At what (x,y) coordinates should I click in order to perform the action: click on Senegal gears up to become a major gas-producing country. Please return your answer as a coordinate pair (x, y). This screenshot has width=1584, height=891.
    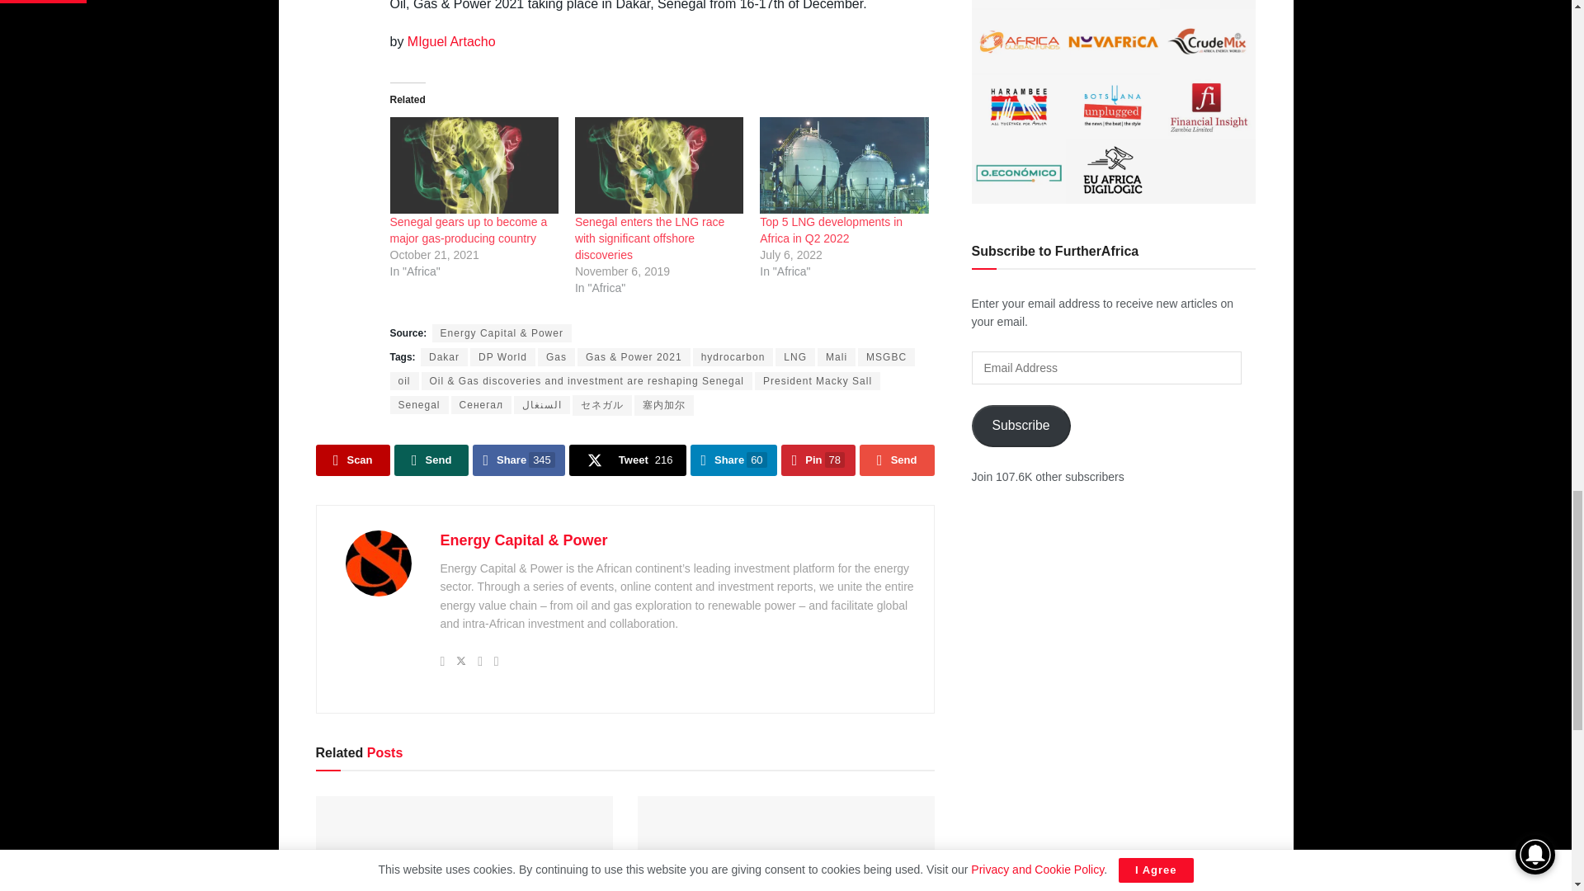
    Looking at the image, I should click on (468, 230).